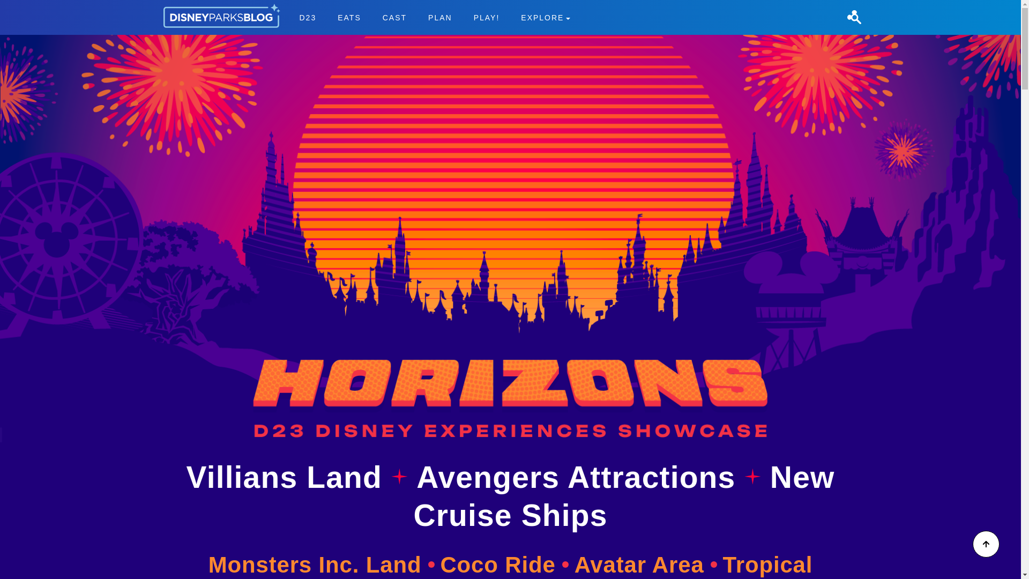 Image resolution: width=1029 pixels, height=579 pixels. What do you see at coordinates (28, 6) in the screenshot?
I see `EXPLORE` at bounding box center [28, 6].